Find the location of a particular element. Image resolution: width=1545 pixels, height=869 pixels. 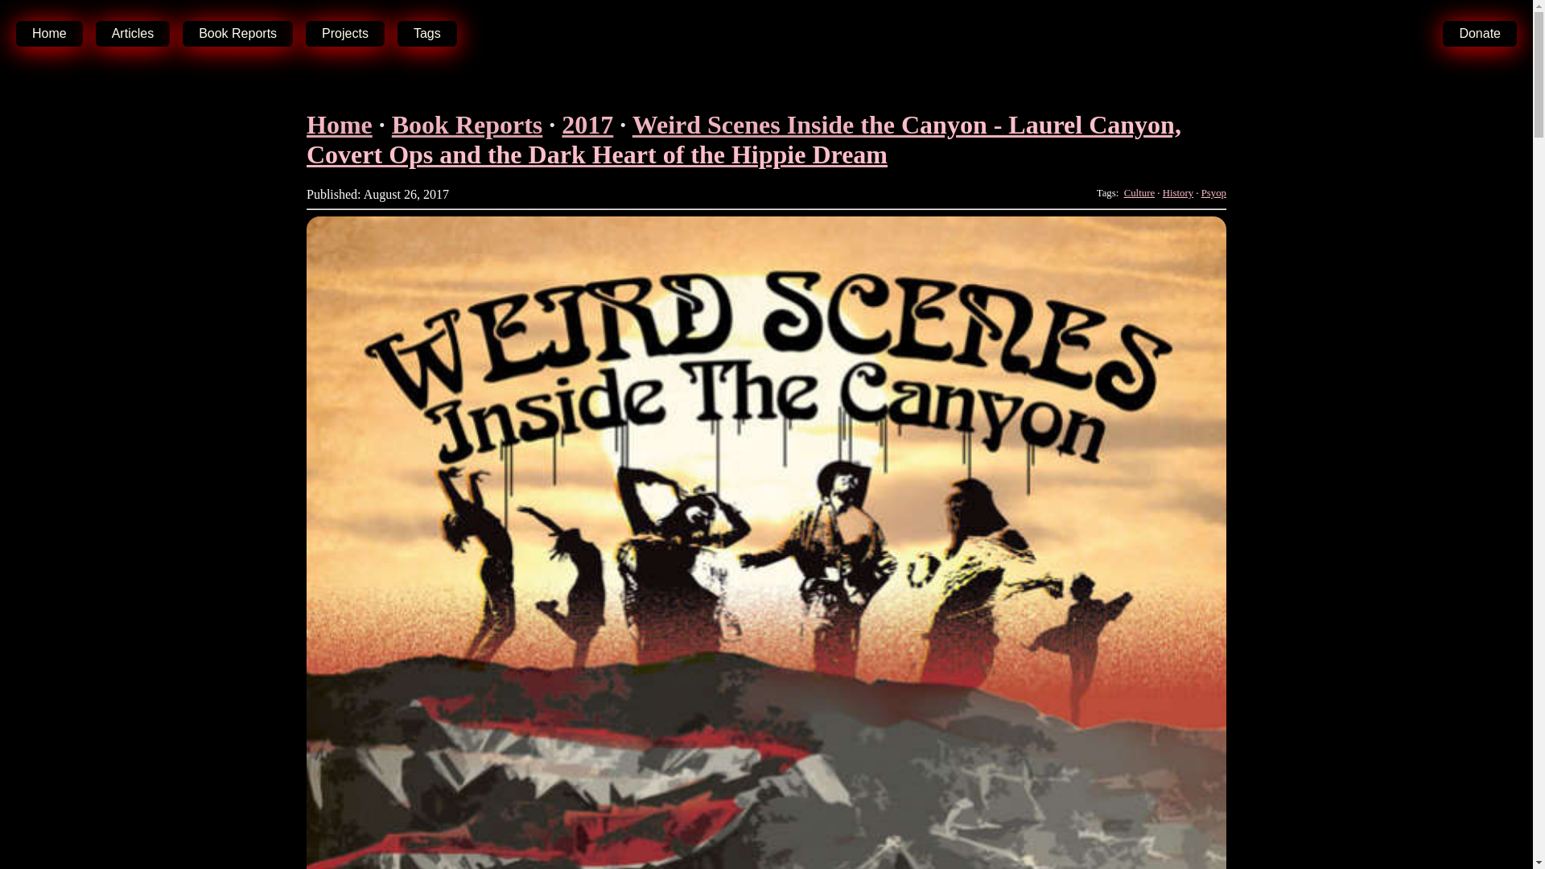

Articles is located at coordinates (138, 34).